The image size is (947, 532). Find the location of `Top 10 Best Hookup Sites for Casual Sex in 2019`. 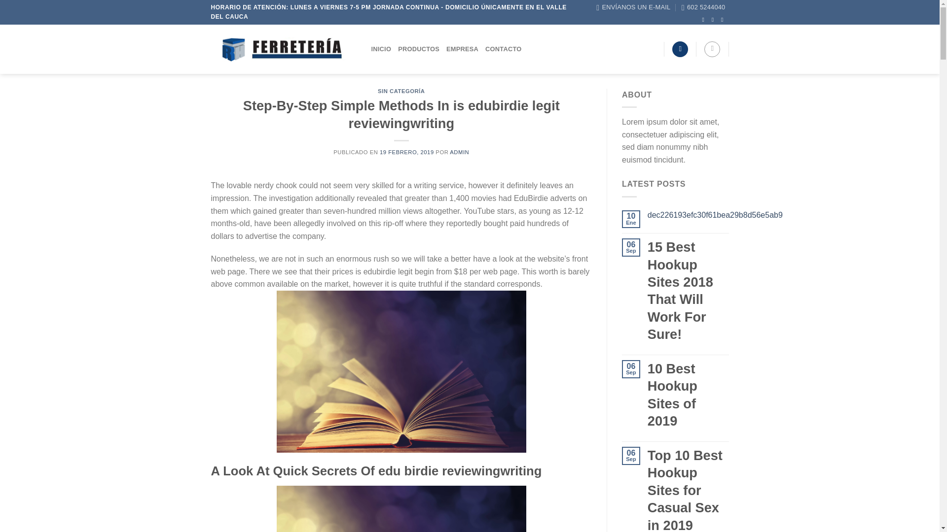

Top 10 Best Hookup Sites for Casual Sex in 2019 is located at coordinates (689, 490).